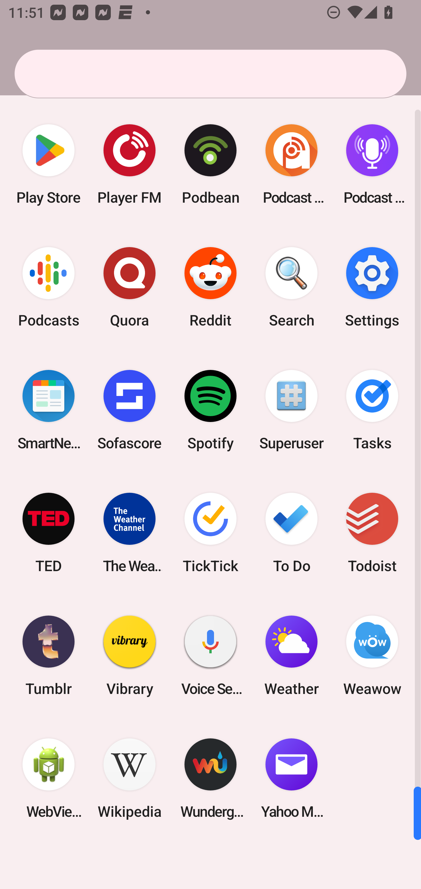  What do you see at coordinates (291, 287) in the screenshot?
I see `Search` at bounding box center [291, 287].